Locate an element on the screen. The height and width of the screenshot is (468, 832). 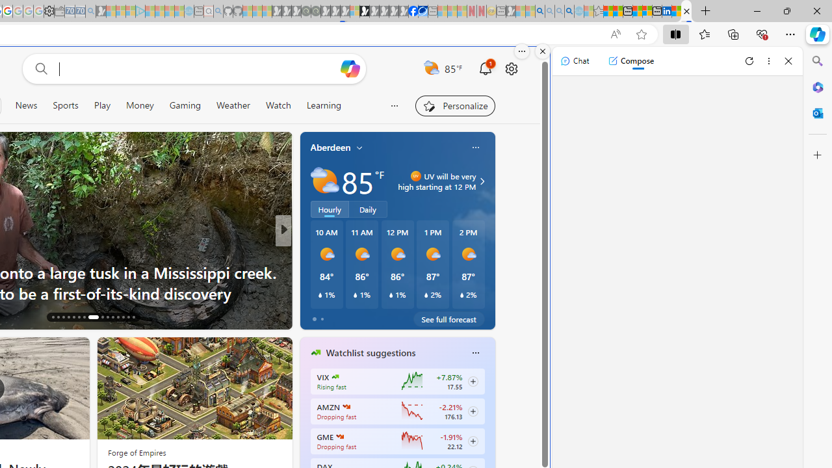
Forge of Empires is located at coordinates (136, 452).